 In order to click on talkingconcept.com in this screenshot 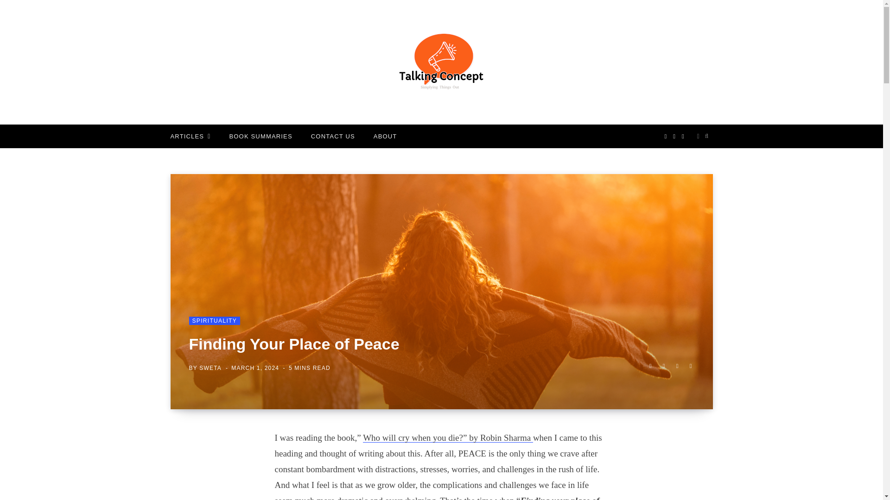, I will do `click(441, 62)`.